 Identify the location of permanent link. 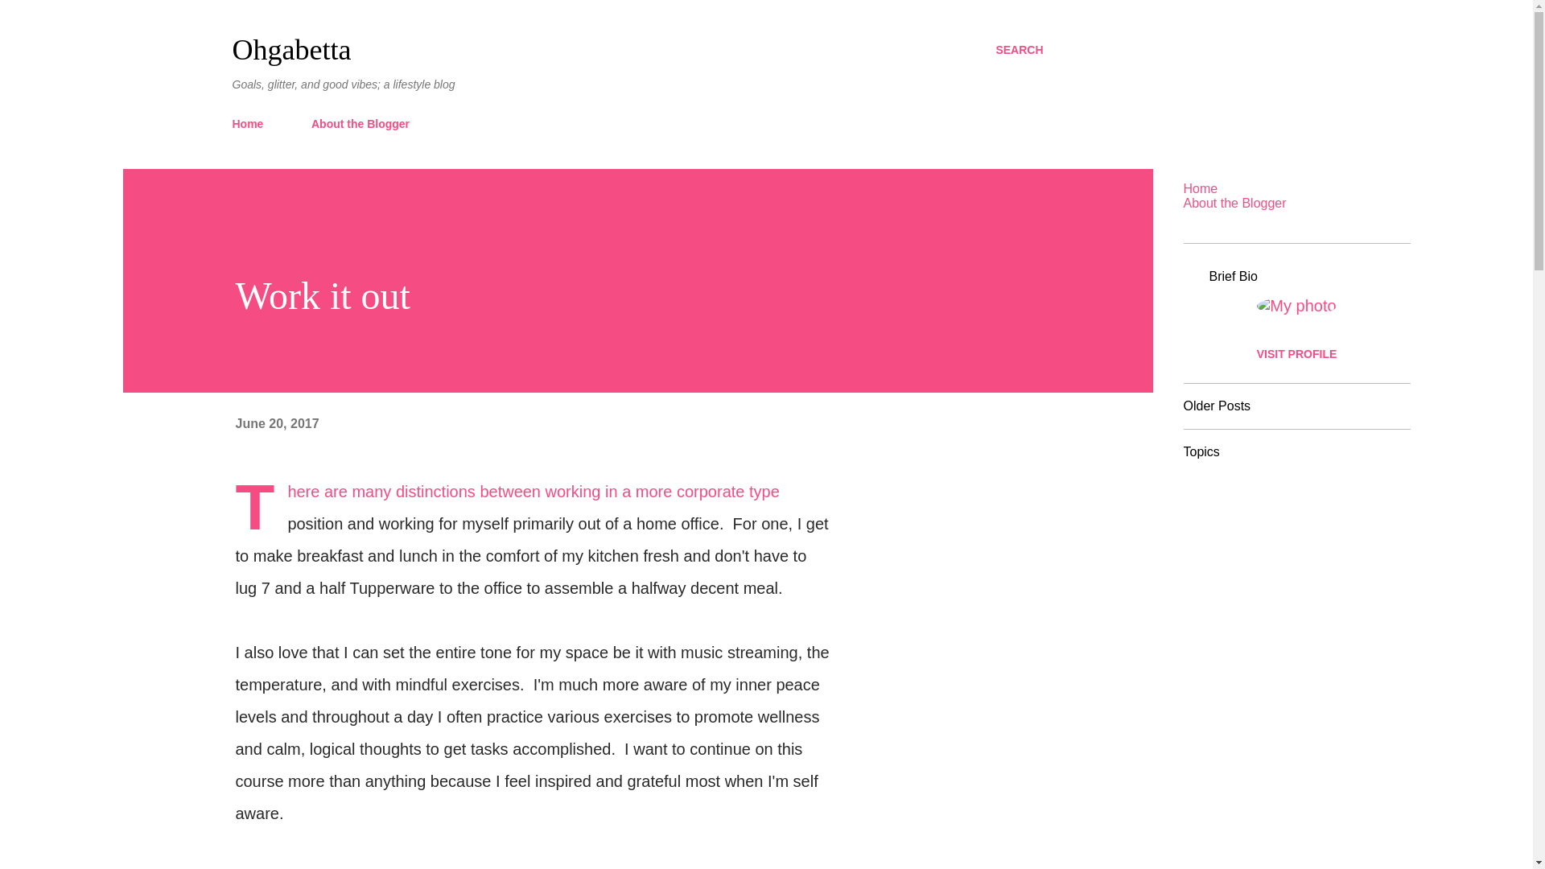
(276, 423).